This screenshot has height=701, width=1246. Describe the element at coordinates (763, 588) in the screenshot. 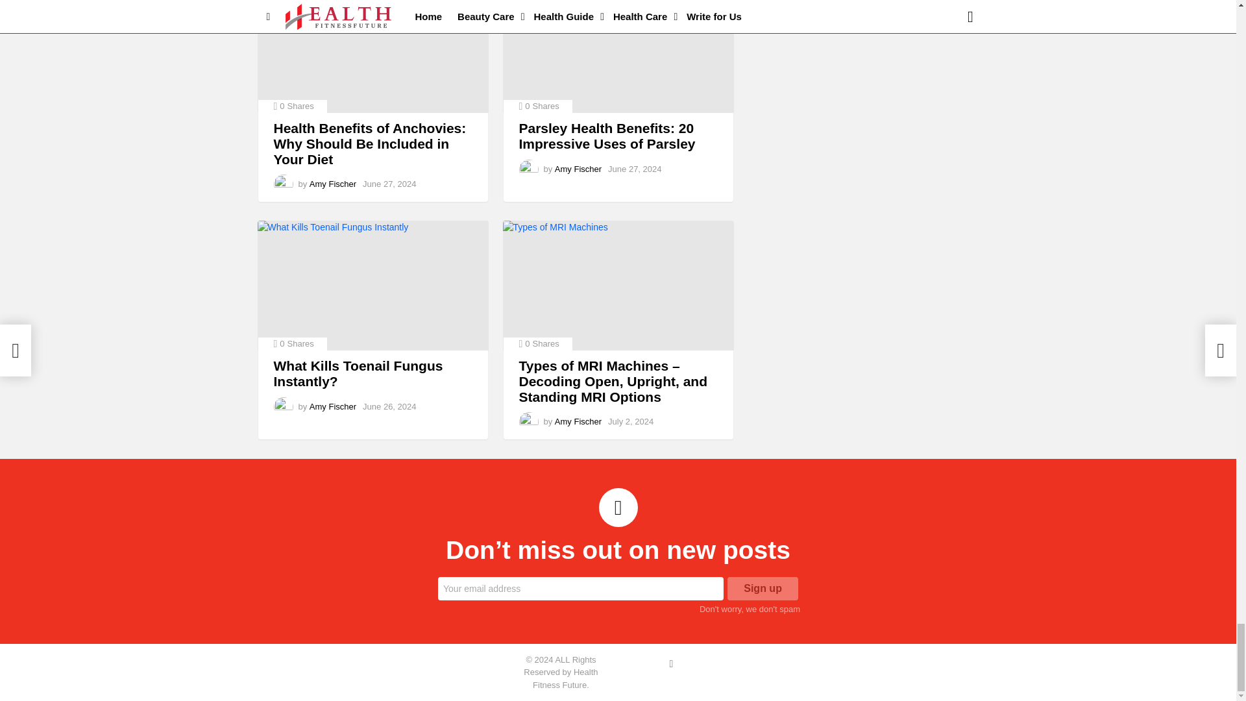

I see `Sign up` at that location.